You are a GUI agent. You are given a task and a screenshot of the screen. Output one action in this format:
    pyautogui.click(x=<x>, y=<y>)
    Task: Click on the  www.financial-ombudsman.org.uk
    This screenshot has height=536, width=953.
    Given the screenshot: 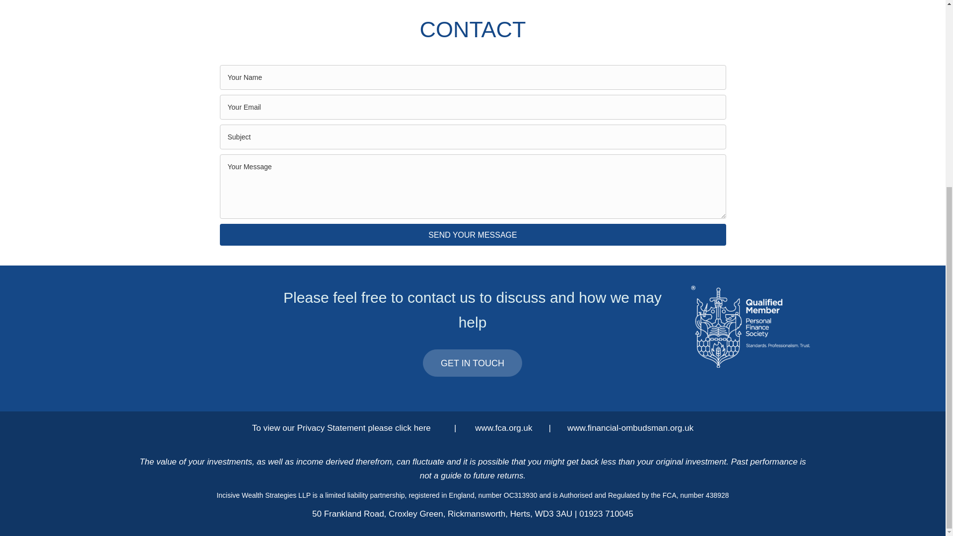 What is the action you would take?
    pyautogui.click(x=629, y=428)
    